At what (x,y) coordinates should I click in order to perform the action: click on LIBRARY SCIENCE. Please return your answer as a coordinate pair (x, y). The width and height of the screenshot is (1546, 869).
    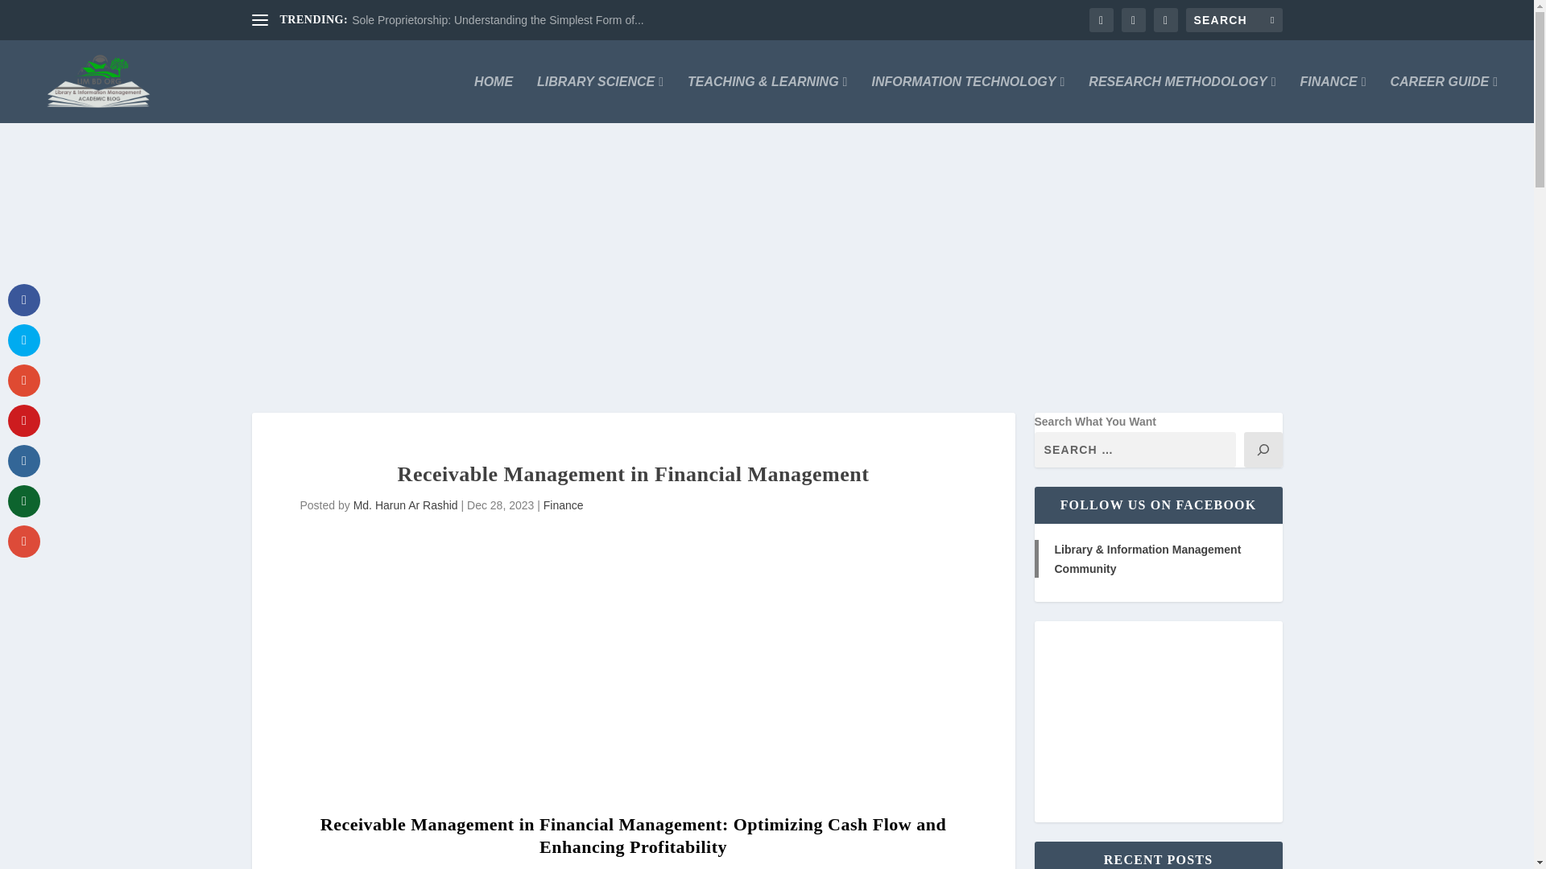
    Looking at the image, I should click on (599, 100).